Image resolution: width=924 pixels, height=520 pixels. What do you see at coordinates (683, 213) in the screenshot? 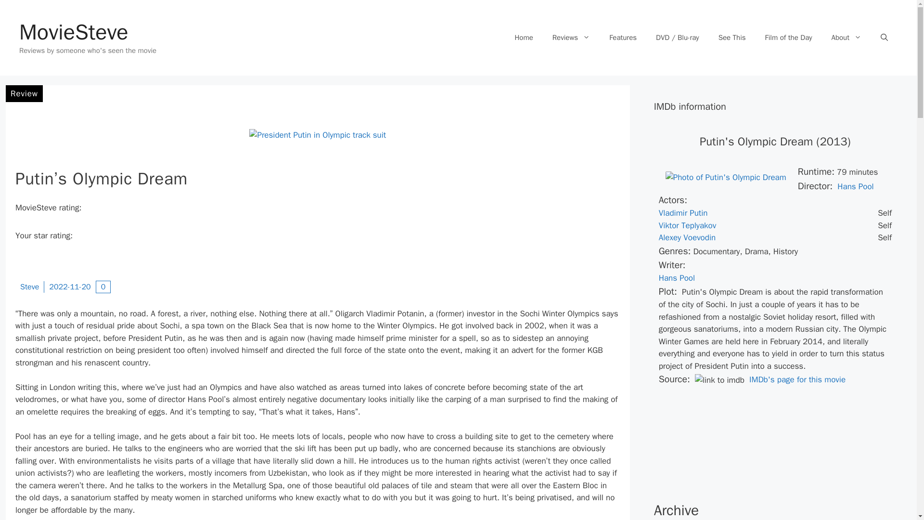
I see `Vladimir Putin` at bounding box center [683, 213].